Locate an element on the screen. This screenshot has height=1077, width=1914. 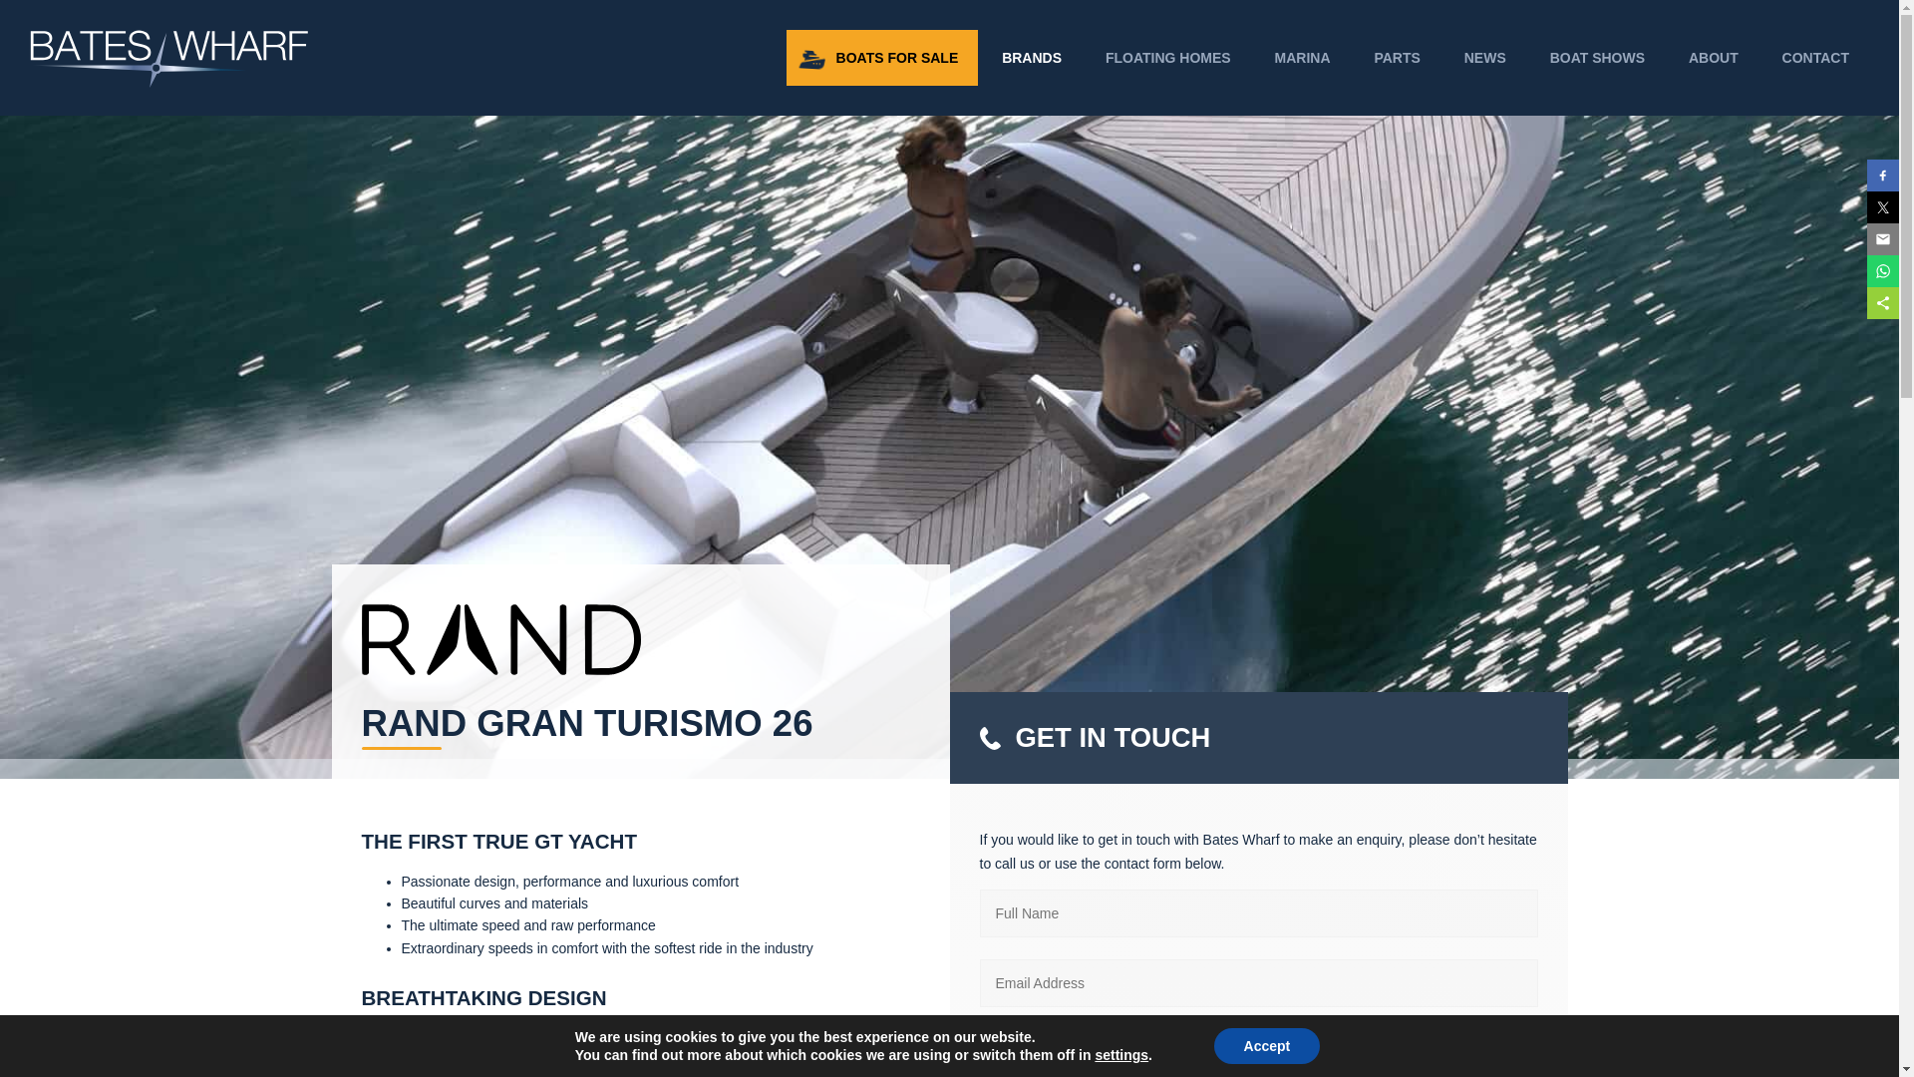
BOATS FOR SALE is located at coordinates (882, 58).